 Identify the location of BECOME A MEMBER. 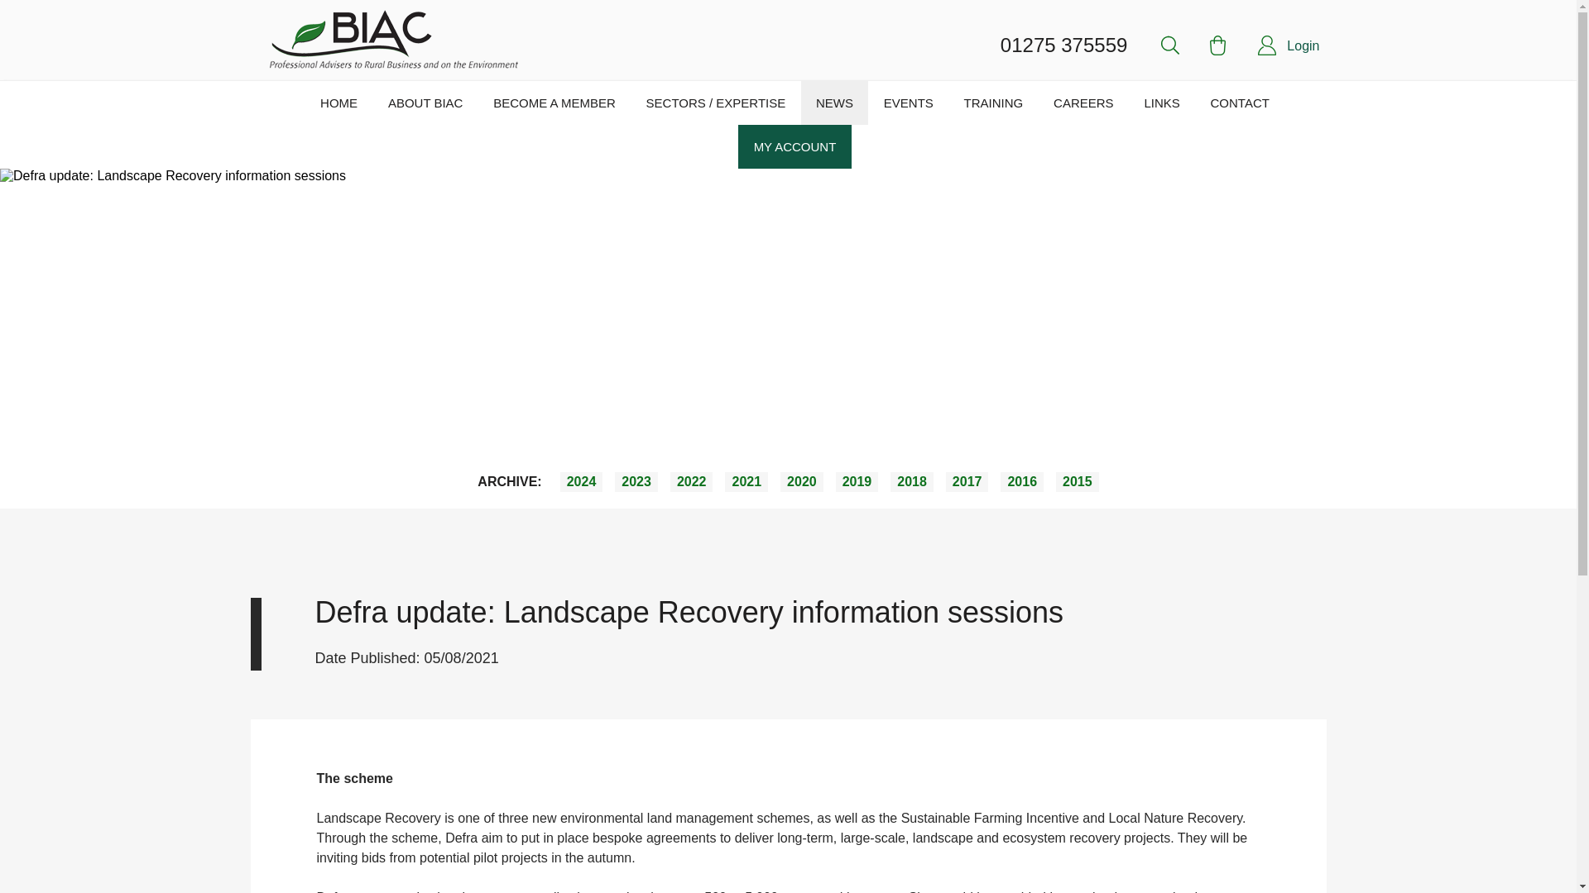
(554, 103).